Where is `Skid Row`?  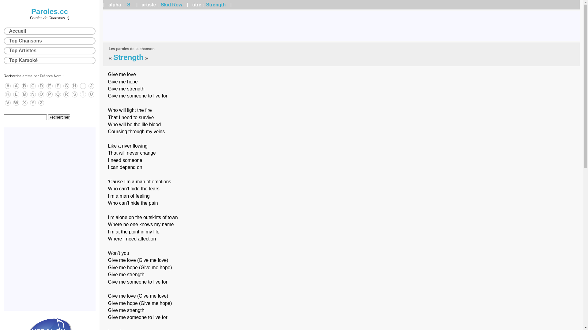
Skid Row is located at coordinates (171, 5).